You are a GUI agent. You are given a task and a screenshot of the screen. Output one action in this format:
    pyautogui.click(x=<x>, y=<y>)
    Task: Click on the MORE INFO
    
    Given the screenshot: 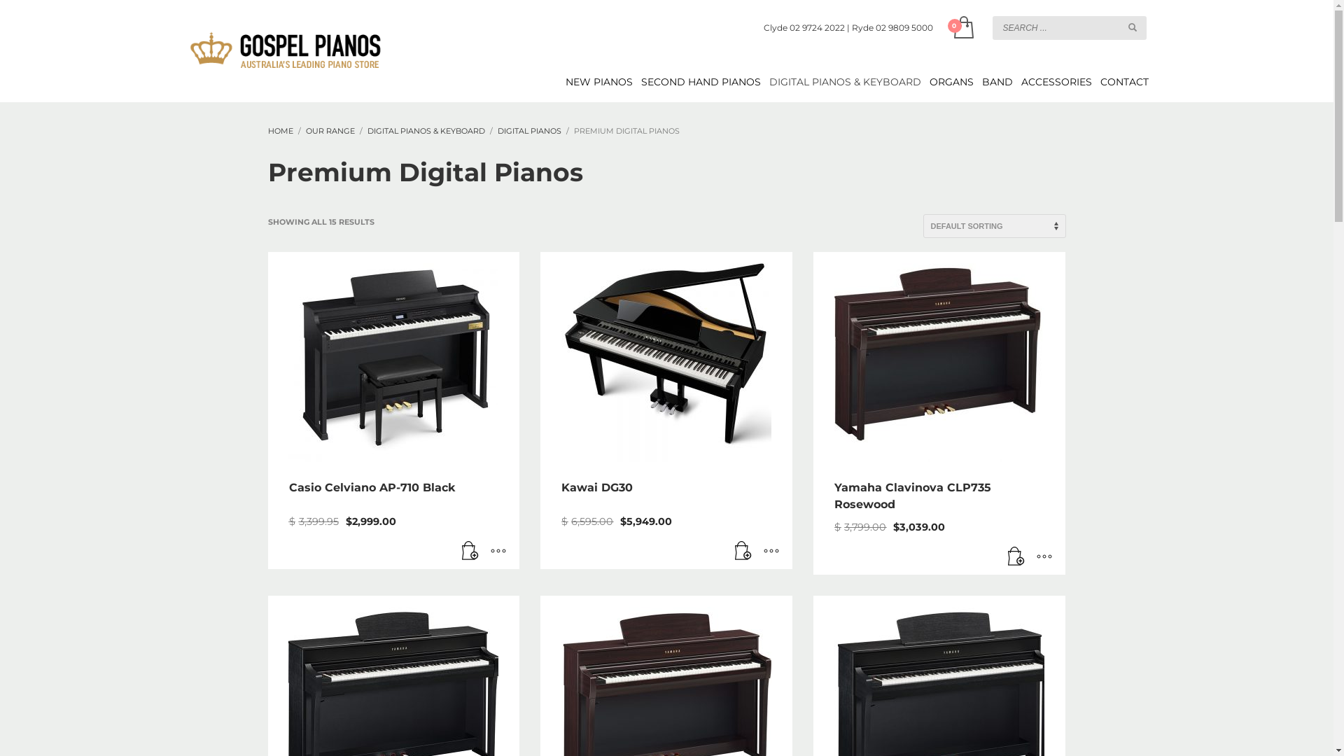 What is the action you would take?
    pyautogui.click(x=1044, y=557)
    